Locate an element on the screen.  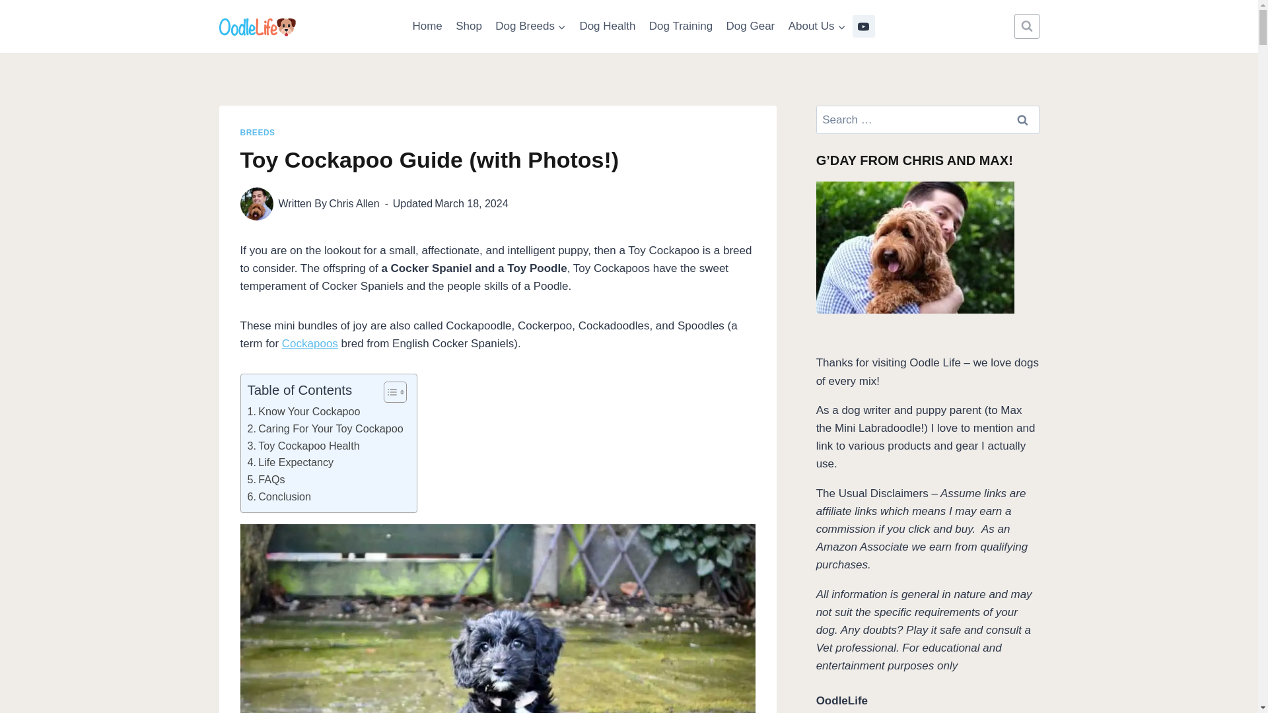
FAQs is located at coordinates (265, 479).